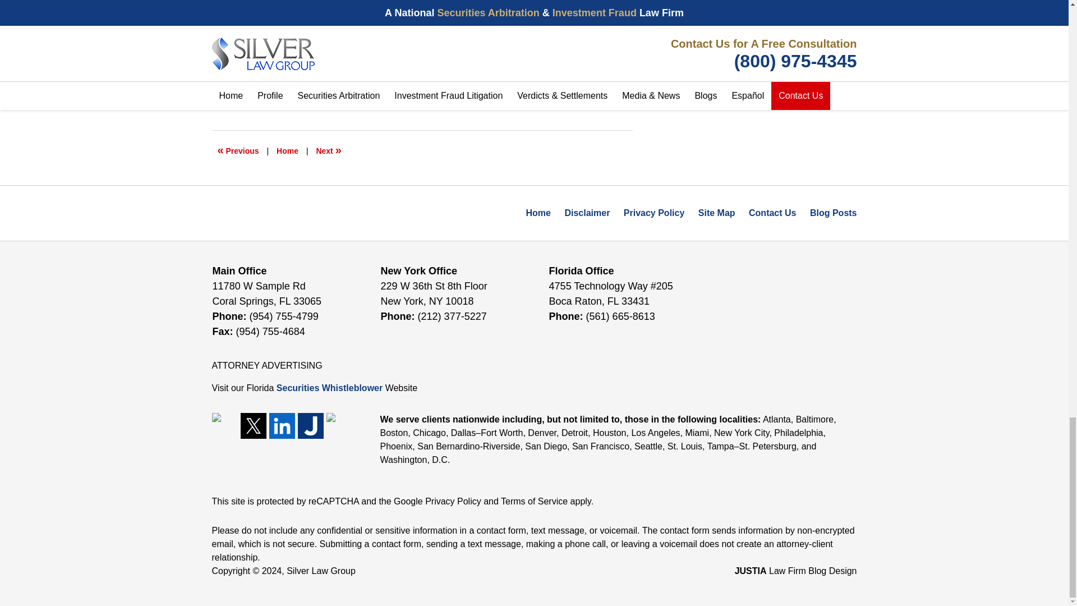  What do you see at coordinates (282, 425) in the screenshot?
I see `LinkedIn` at bounding box center [282, 425].